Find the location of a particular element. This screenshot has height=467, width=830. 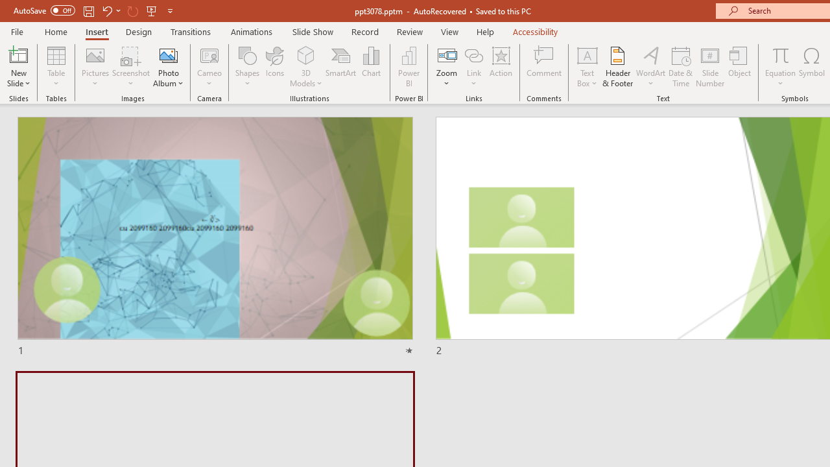

Icons is located at coordinates (275, 66).